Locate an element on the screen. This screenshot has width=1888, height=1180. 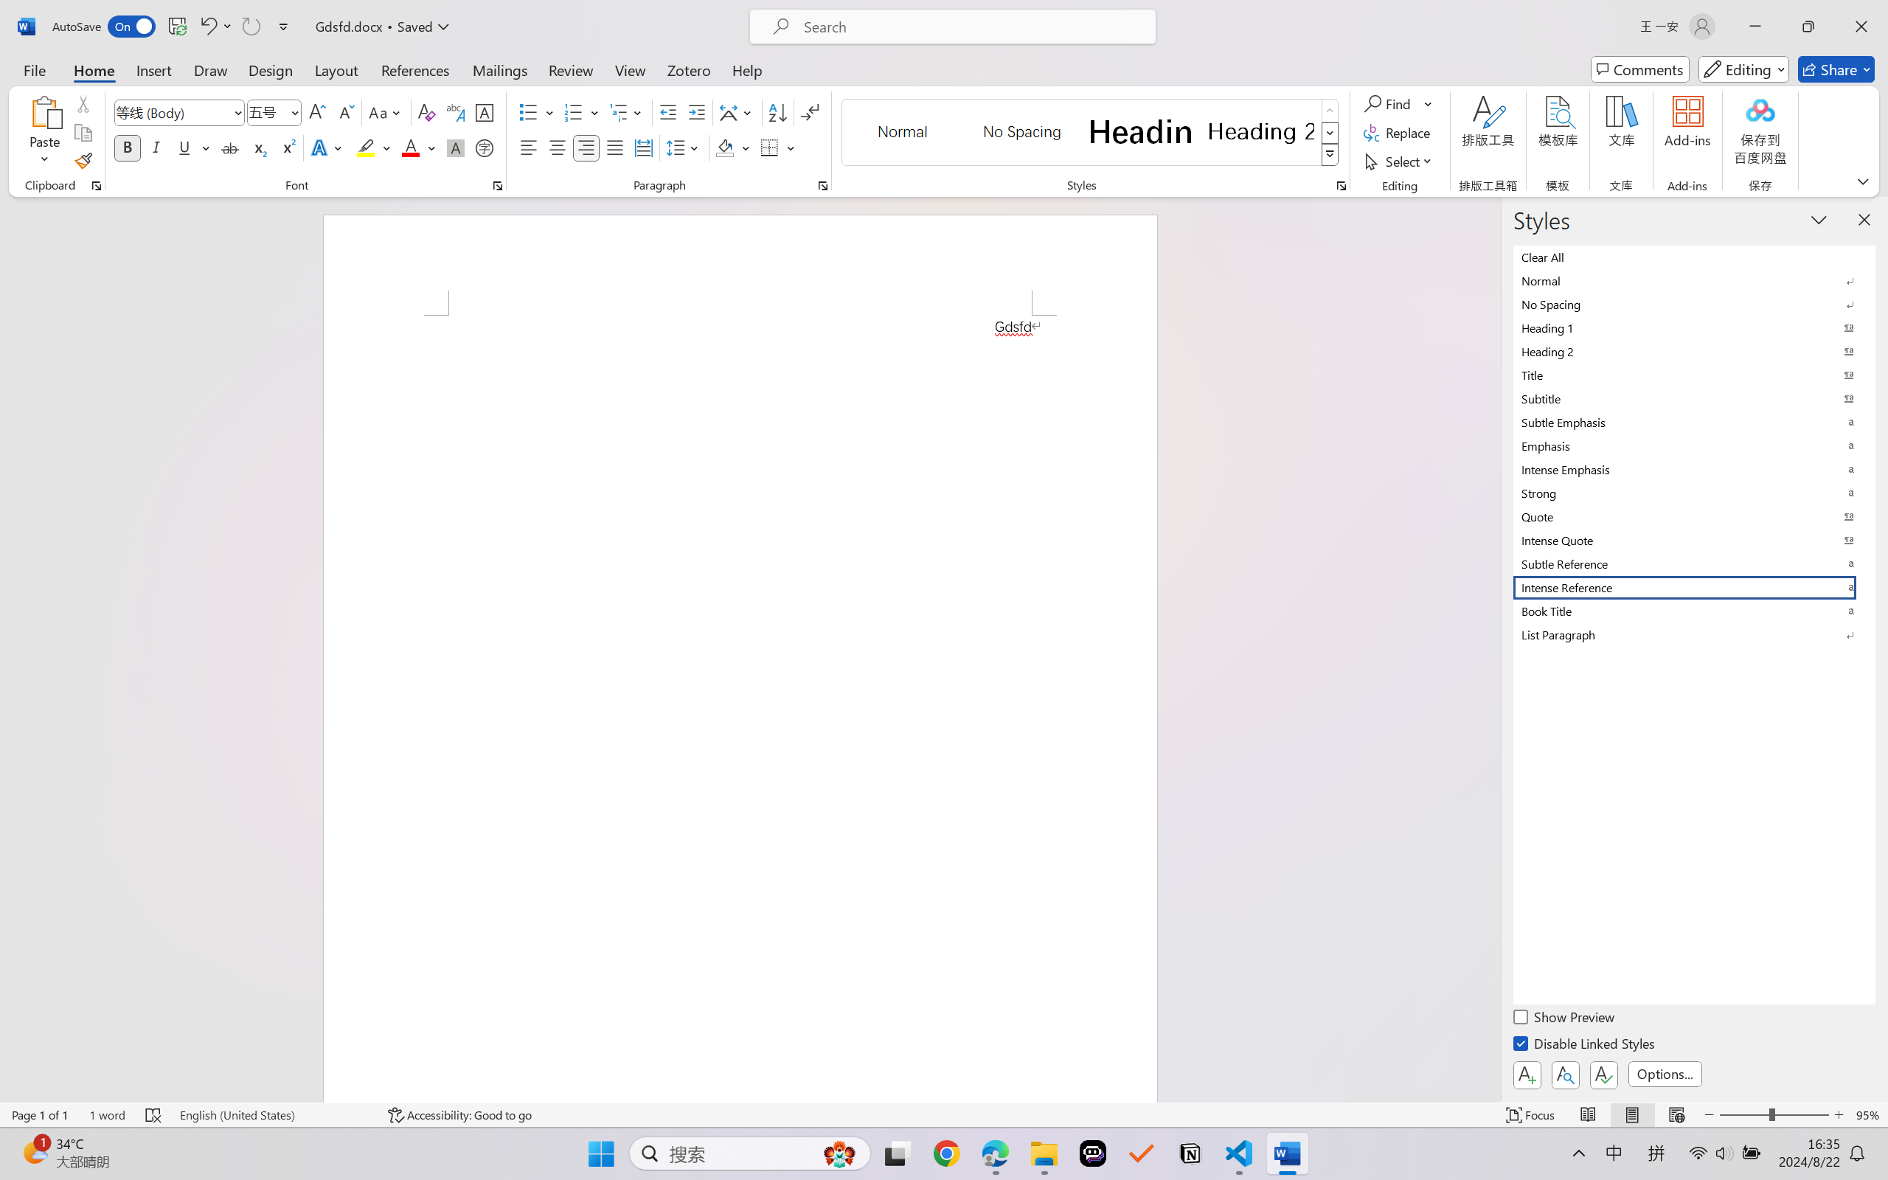
Format Painter is located at coordinates (83, 161).